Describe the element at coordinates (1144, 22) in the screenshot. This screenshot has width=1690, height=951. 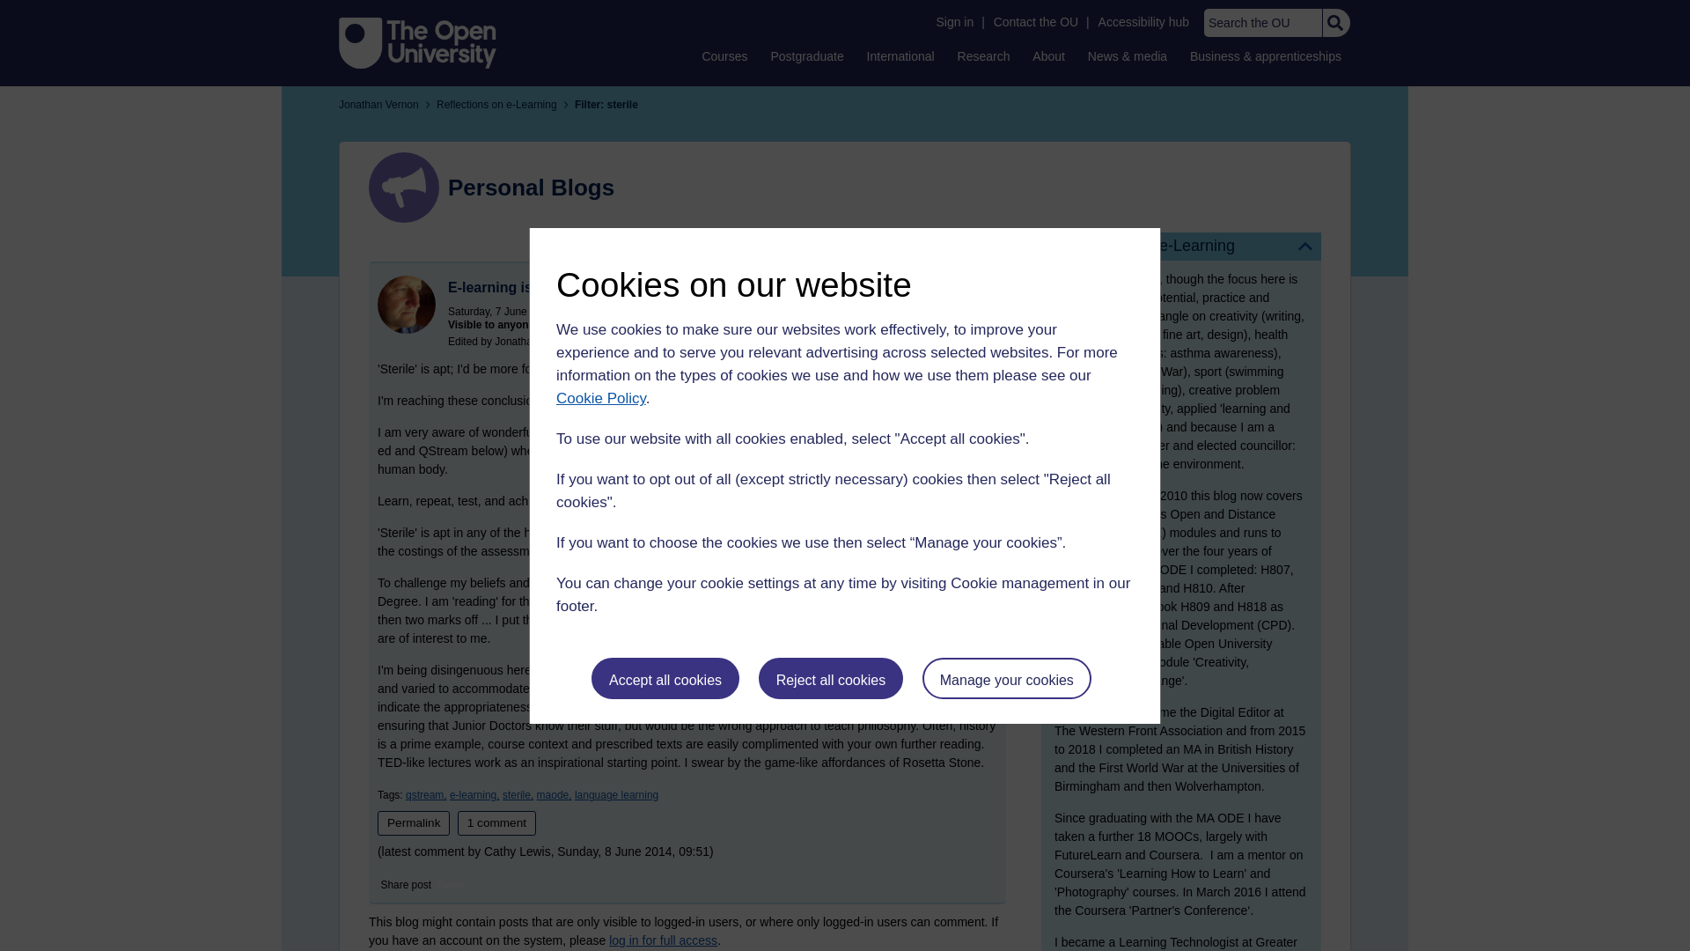
I see `Accessibility hub` at that location.